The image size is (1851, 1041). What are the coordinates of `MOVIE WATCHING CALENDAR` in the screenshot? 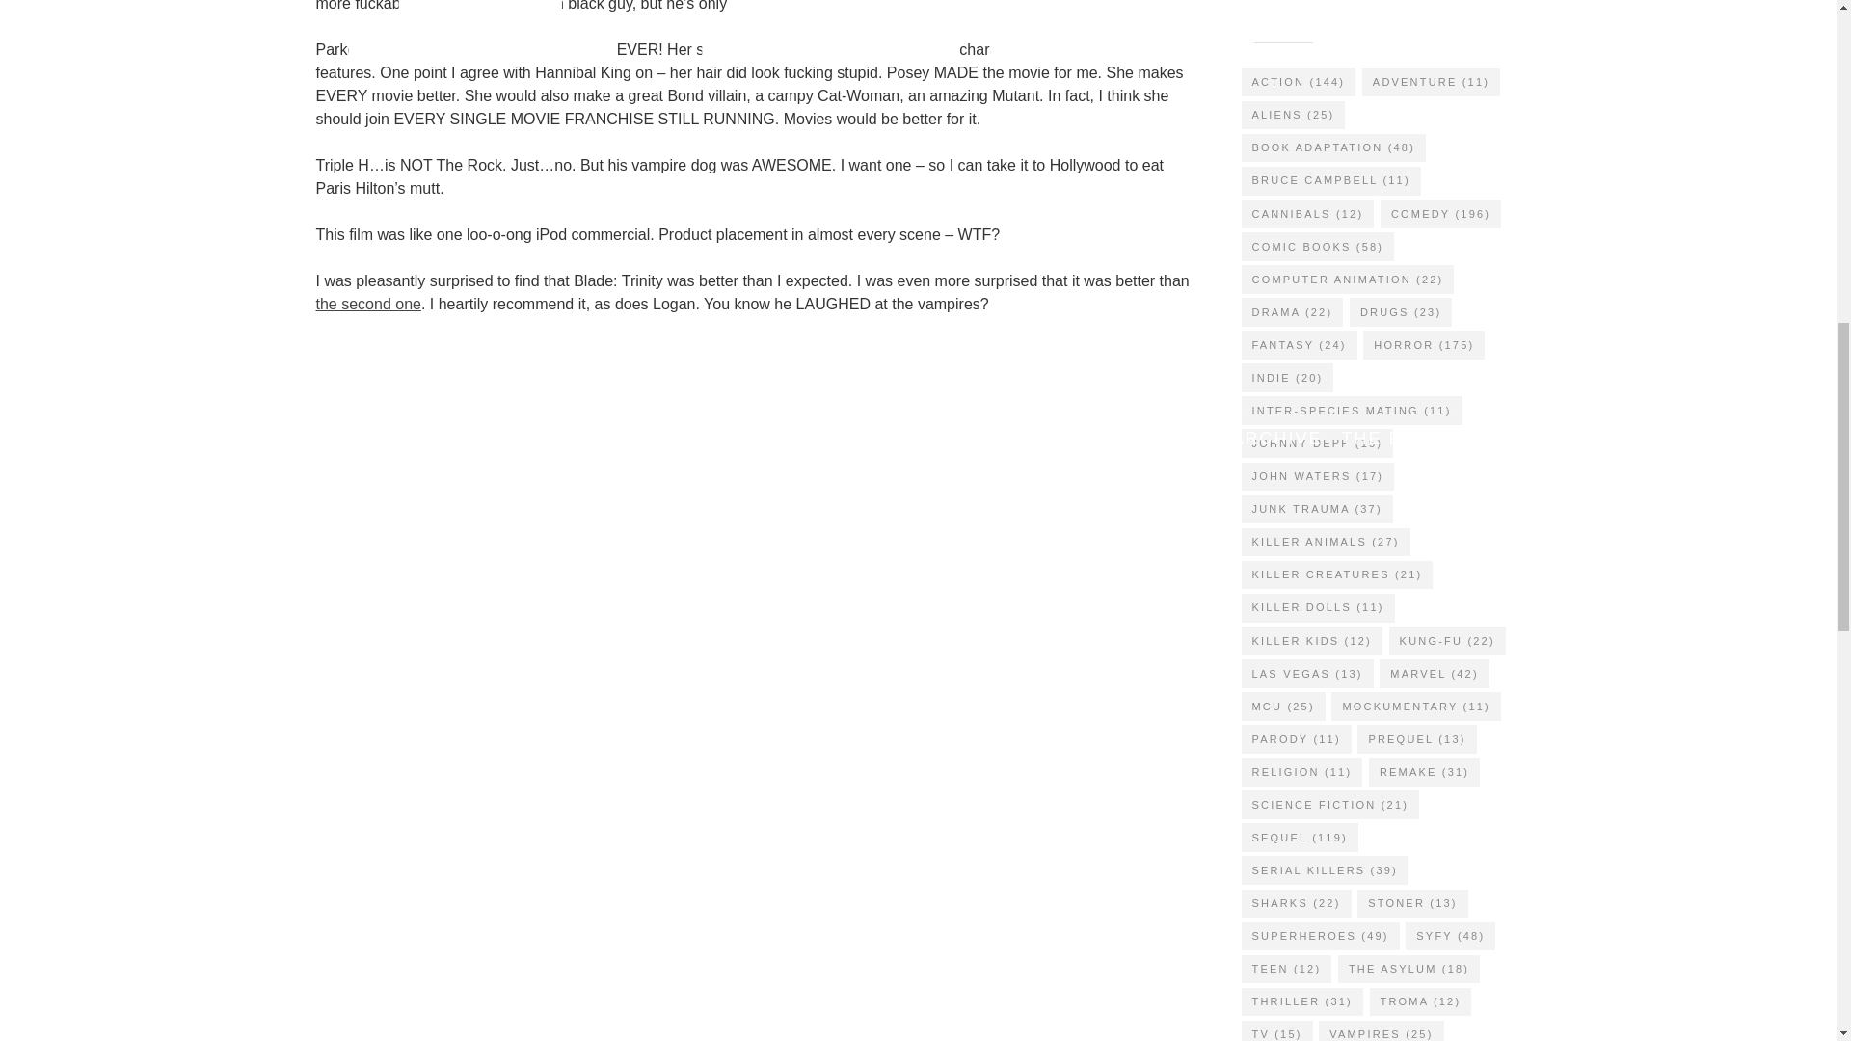 It's located at (657, 439).